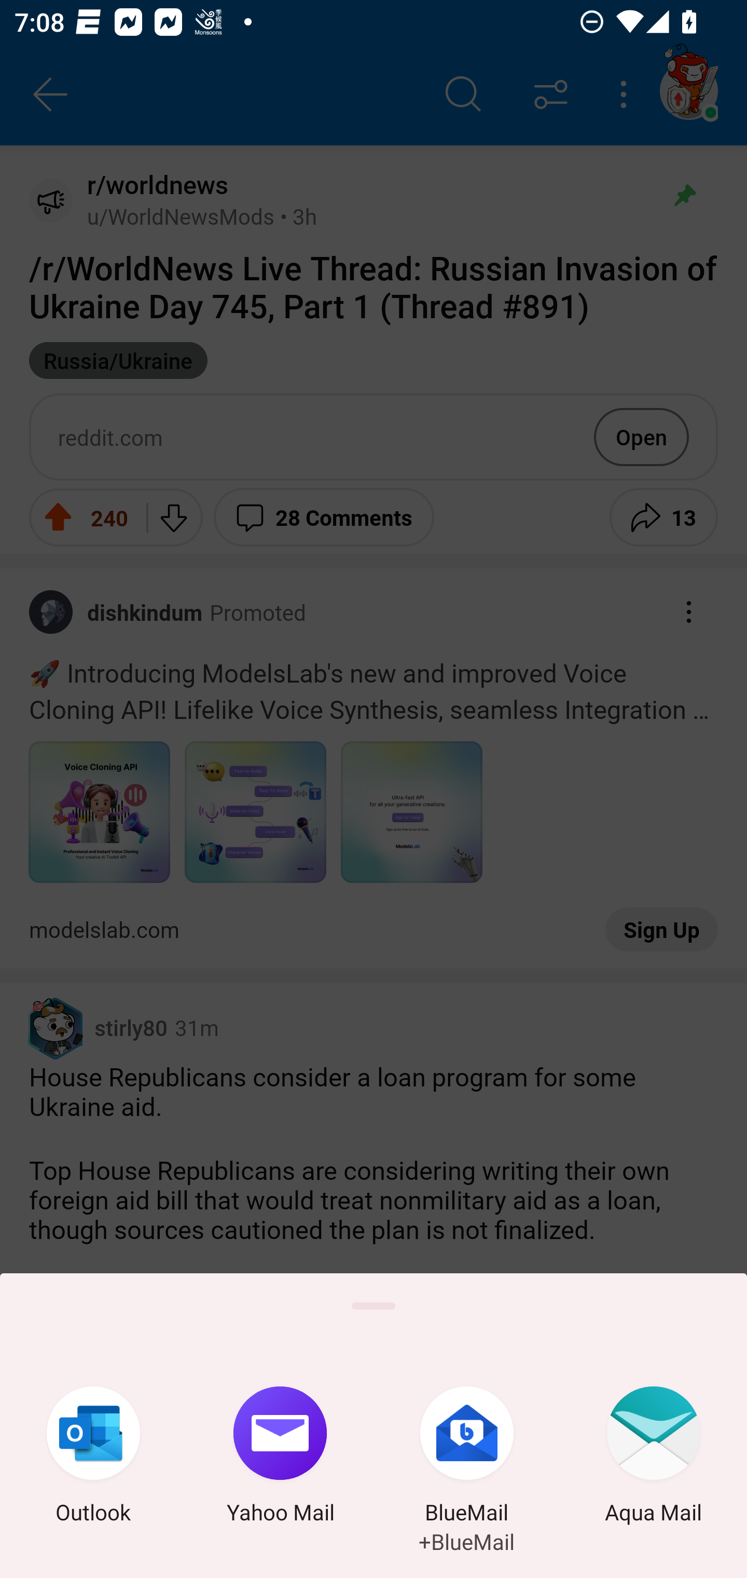 This screenshot has height=1578, width=747. I want to click on Yahoo Mail, so click(280, 1458).